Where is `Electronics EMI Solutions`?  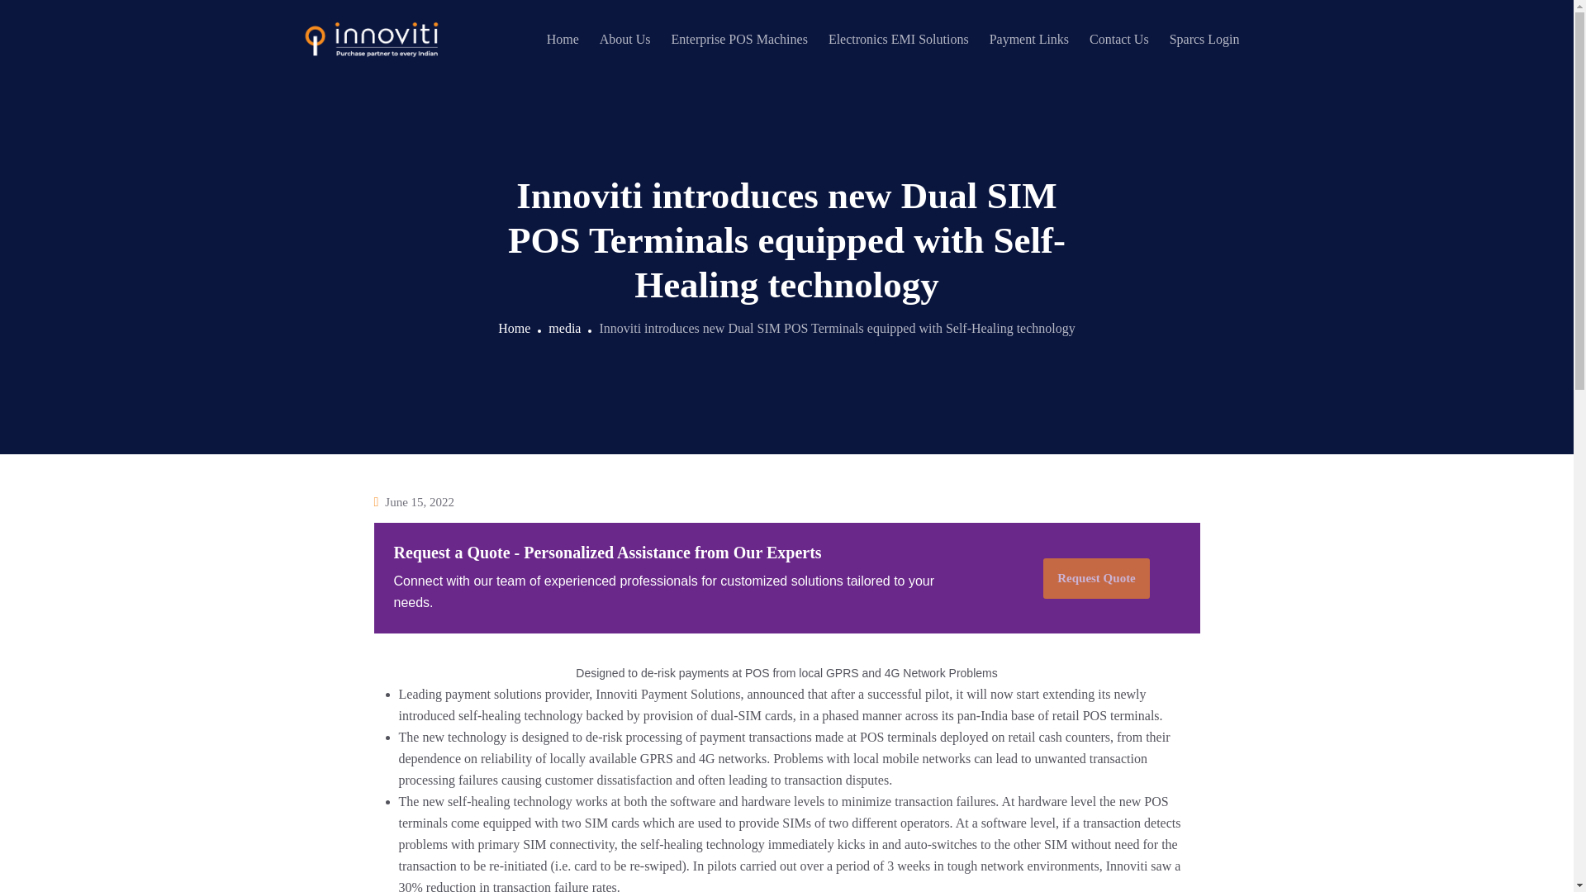
Electronics EMI Solutions is located at coordinates (899, 39).